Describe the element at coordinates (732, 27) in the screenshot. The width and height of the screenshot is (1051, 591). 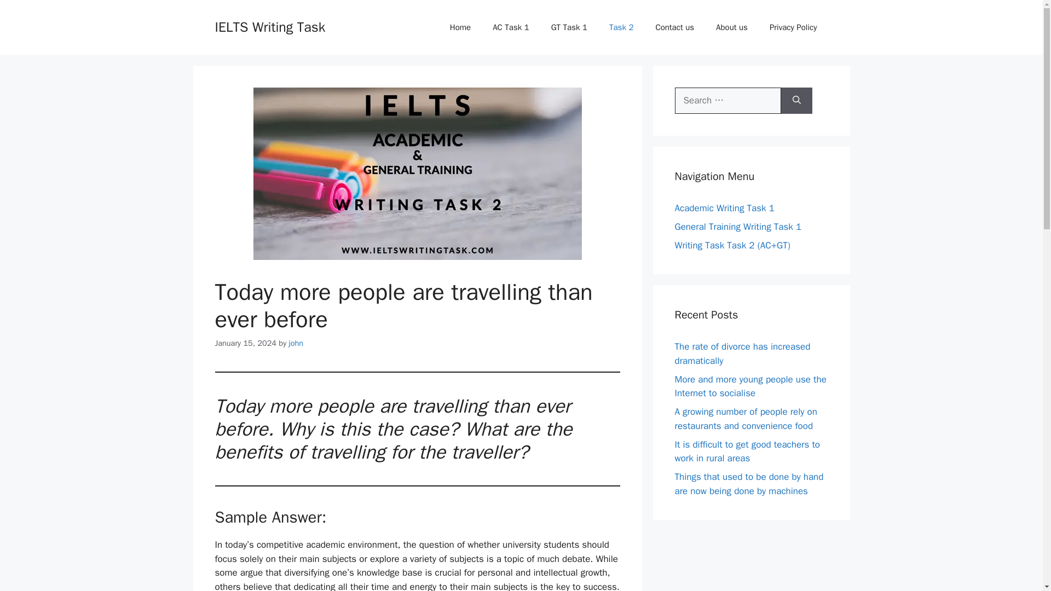
I see `About us` at that location.